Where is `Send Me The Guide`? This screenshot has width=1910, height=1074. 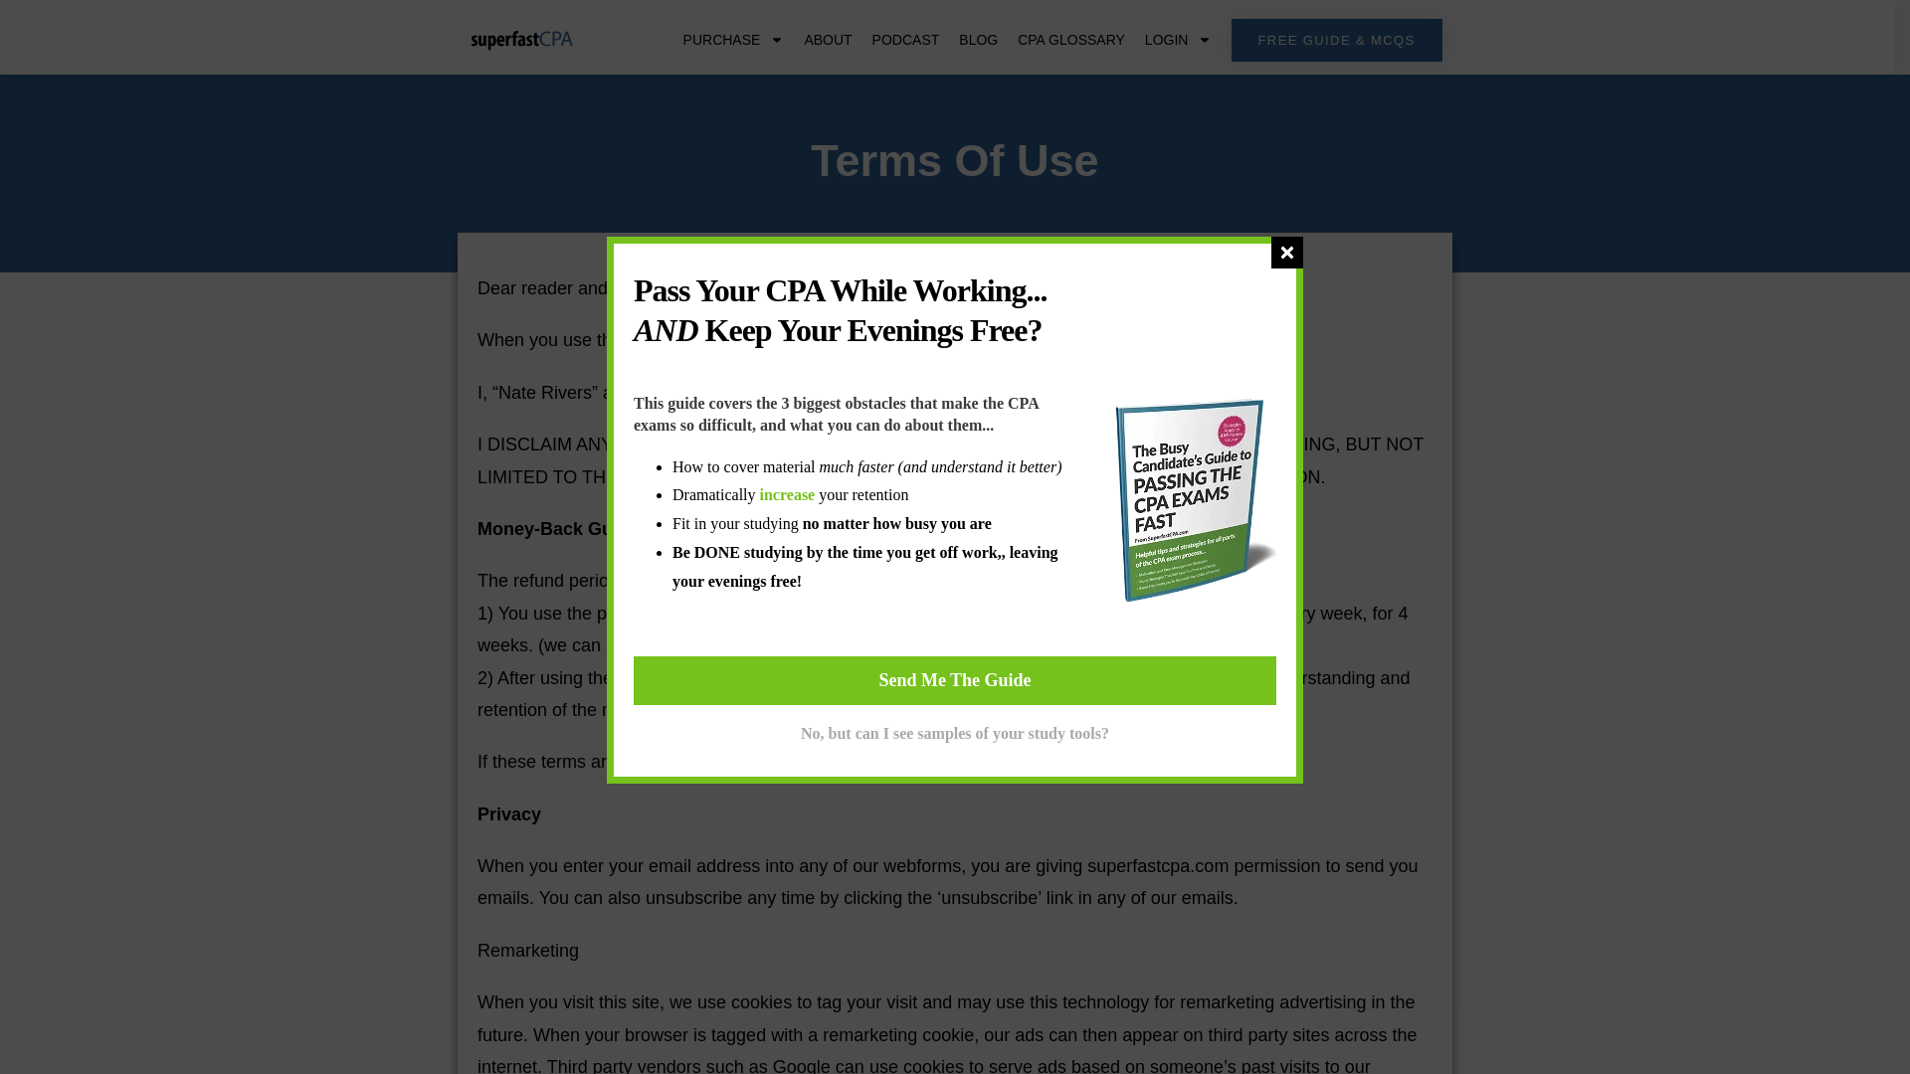
Send Me The Guide is located at coordinates (955, 680).